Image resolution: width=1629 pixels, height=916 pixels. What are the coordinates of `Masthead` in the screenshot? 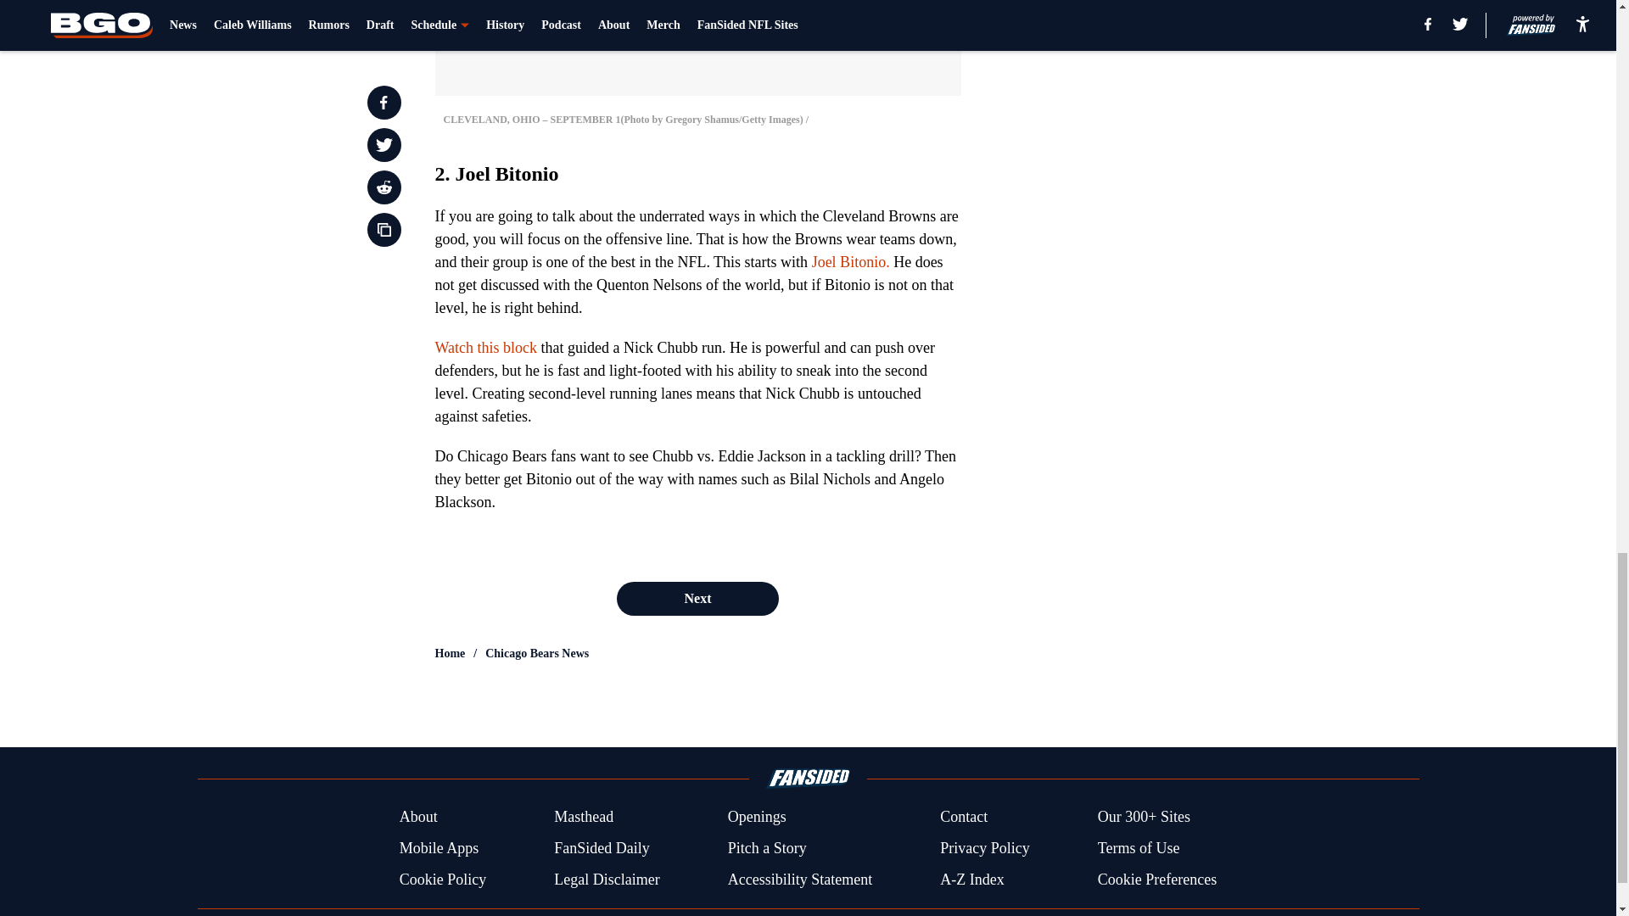 It's located at (584, 818).